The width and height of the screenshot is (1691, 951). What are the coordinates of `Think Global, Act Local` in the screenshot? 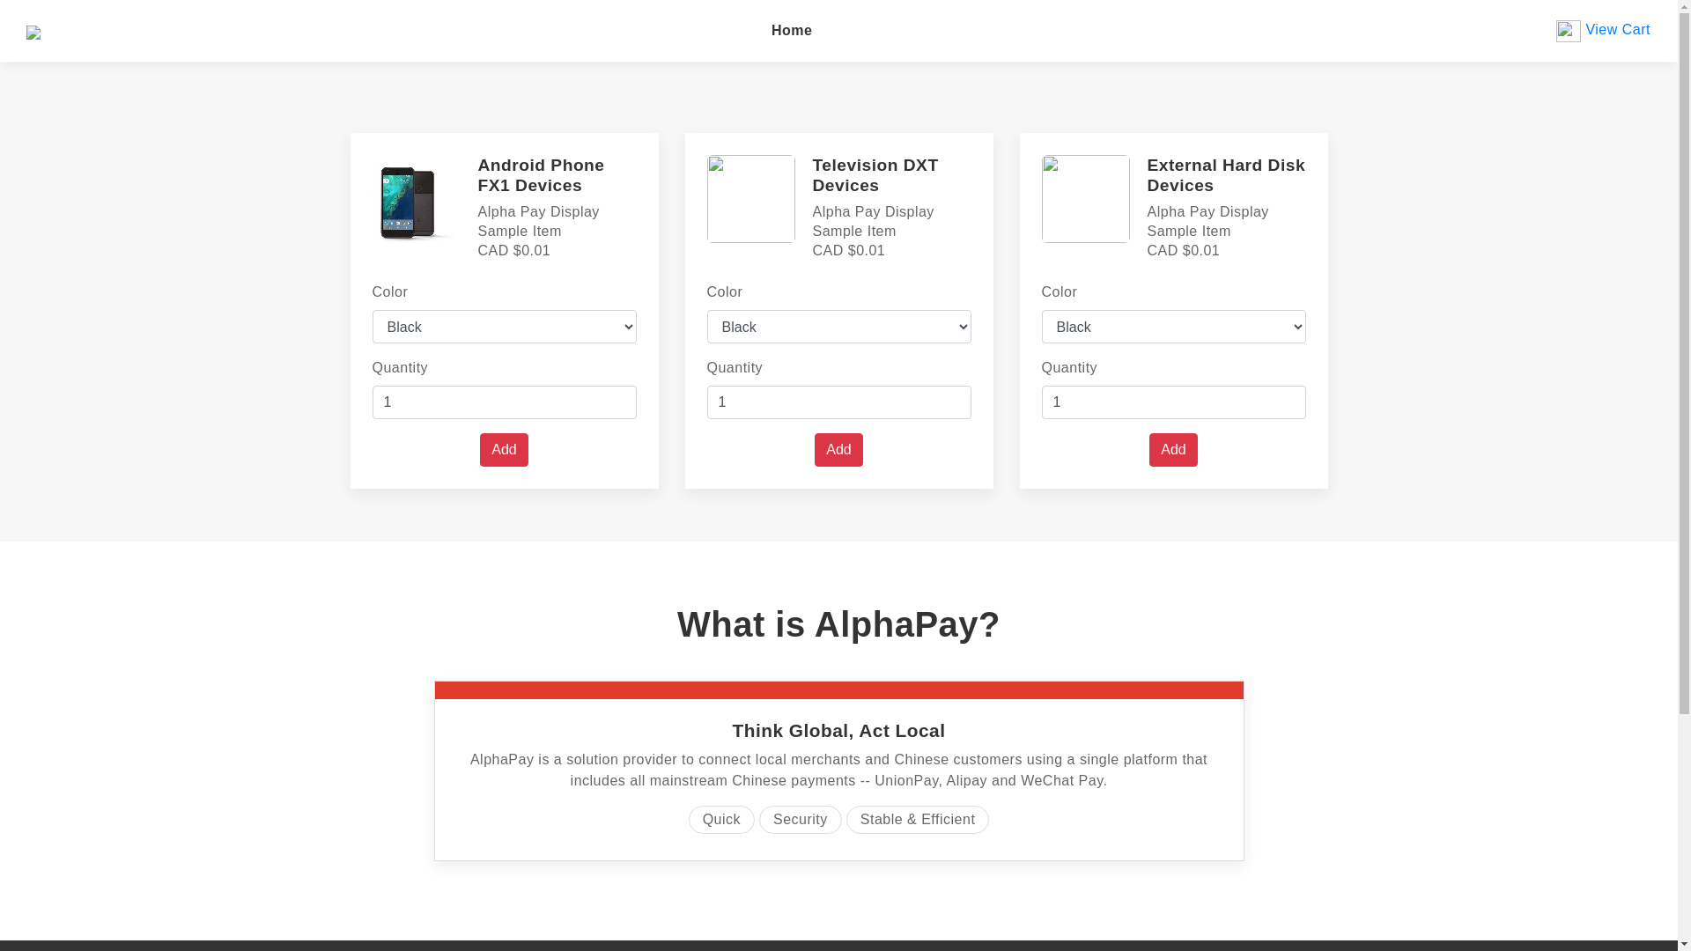 It's located at (839, 731).